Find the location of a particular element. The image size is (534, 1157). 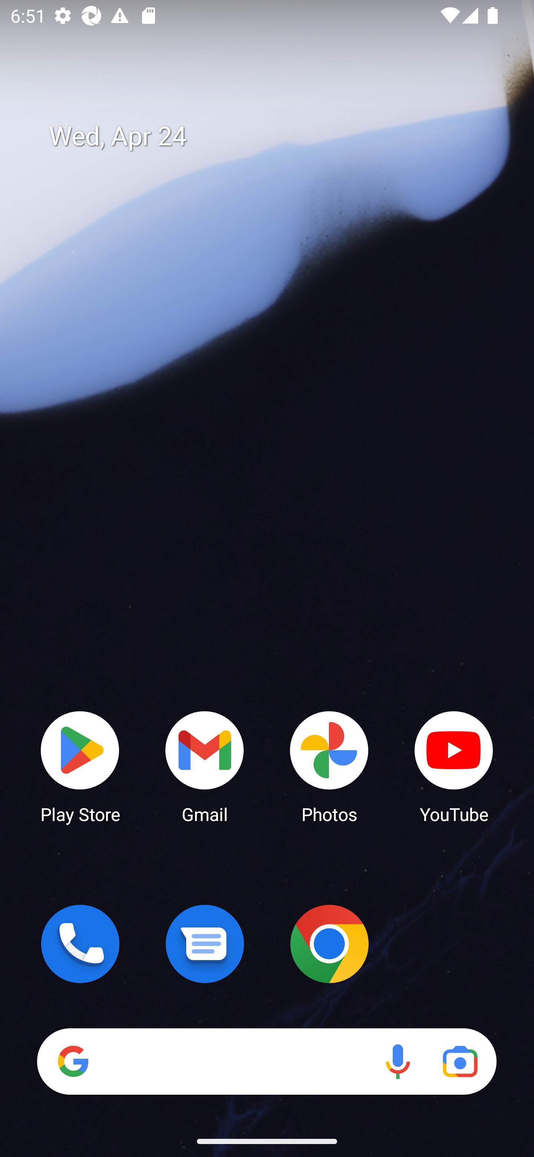

Voice search is located at coordinates (398, 1061).